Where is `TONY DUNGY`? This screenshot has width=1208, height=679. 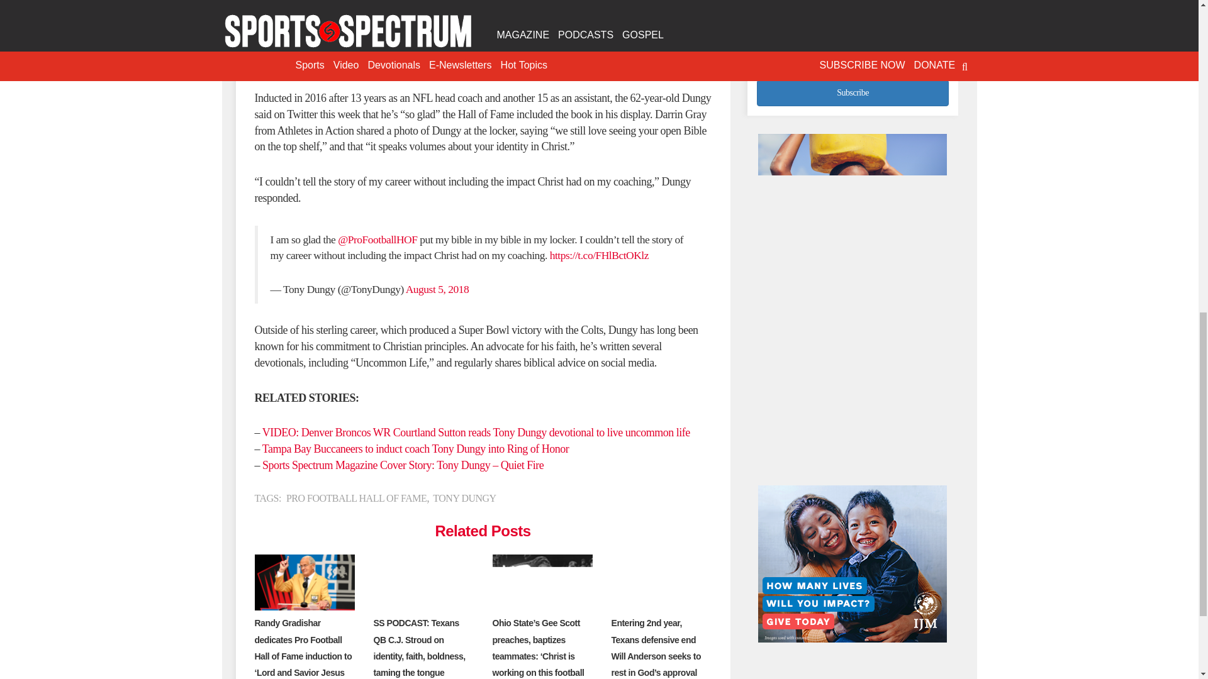
TONY DUNGY is located at coordinates (464, 498).